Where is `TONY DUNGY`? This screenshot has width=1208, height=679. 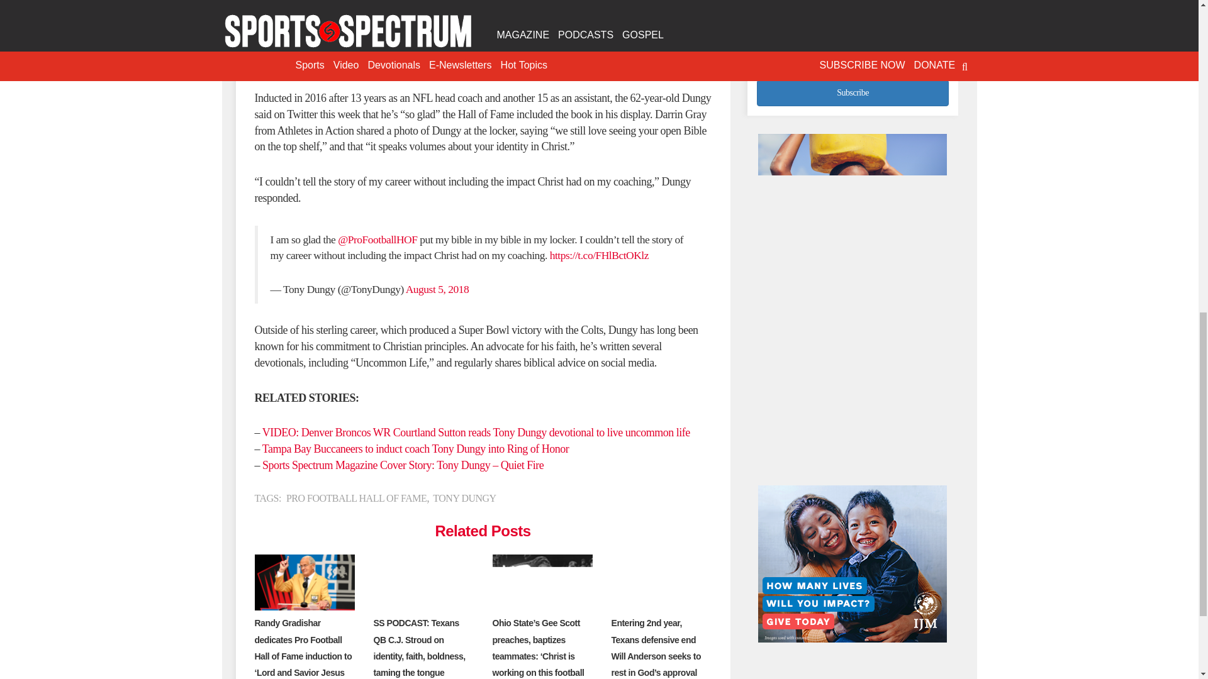
TONY DUNGY is located at coordinates (464, 498).